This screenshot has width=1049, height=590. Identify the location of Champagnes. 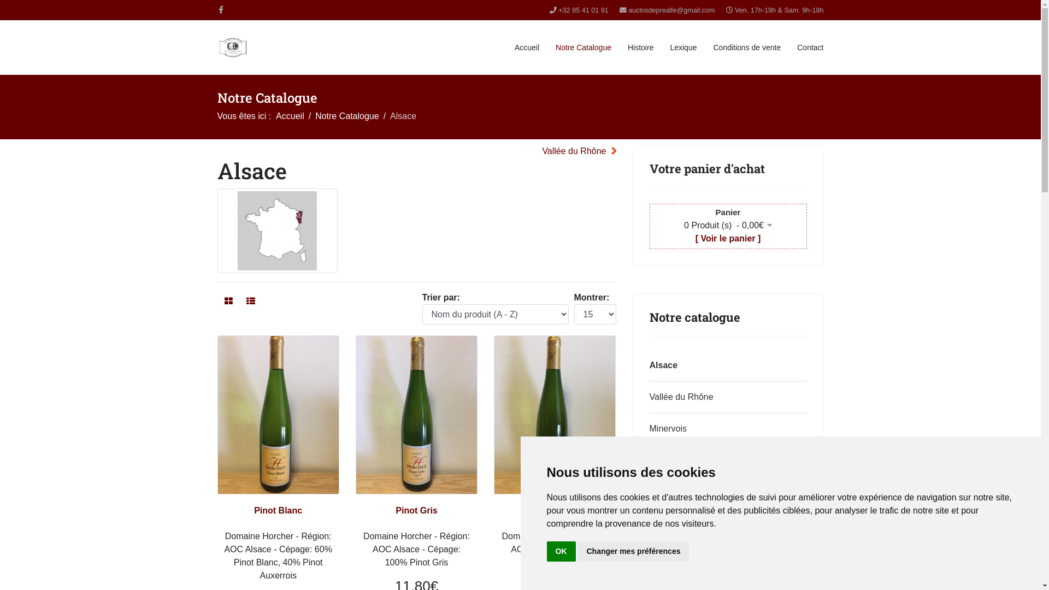
(726, 461).